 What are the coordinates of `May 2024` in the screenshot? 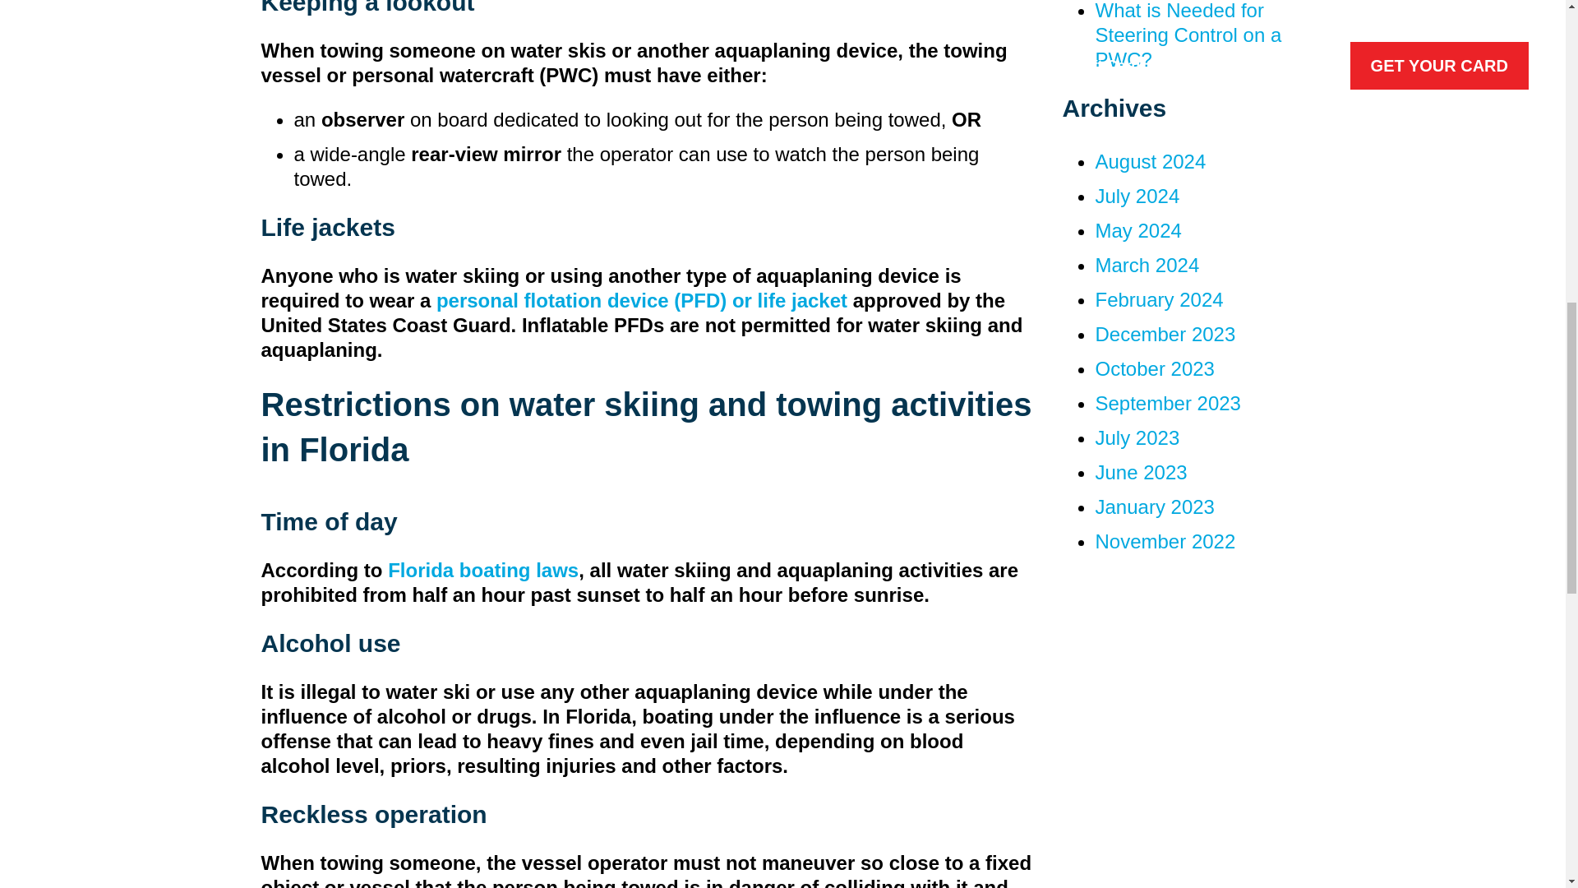 It's located at (1137, 230).